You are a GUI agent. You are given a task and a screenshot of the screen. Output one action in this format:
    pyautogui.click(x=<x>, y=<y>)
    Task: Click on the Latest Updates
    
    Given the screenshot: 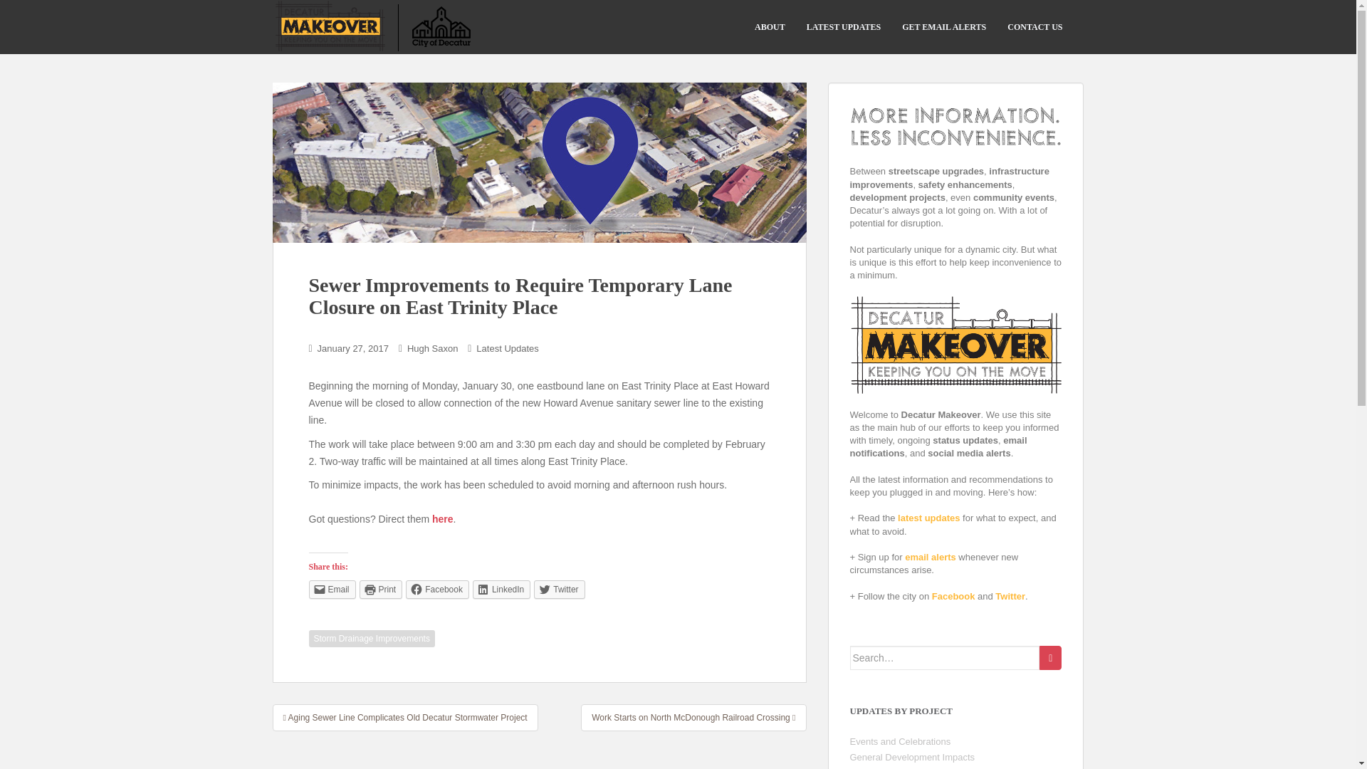 What is the action you would take?
    pyautogui.click(x=507, y=347)
    